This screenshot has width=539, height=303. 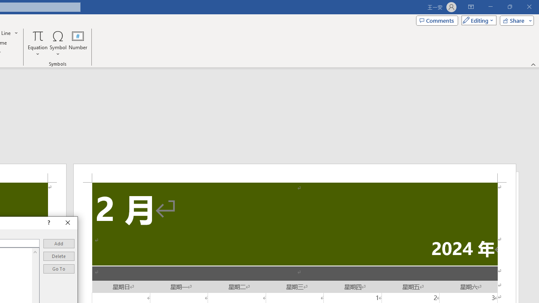 I want to click on Equation, so click(x=38, y=43).